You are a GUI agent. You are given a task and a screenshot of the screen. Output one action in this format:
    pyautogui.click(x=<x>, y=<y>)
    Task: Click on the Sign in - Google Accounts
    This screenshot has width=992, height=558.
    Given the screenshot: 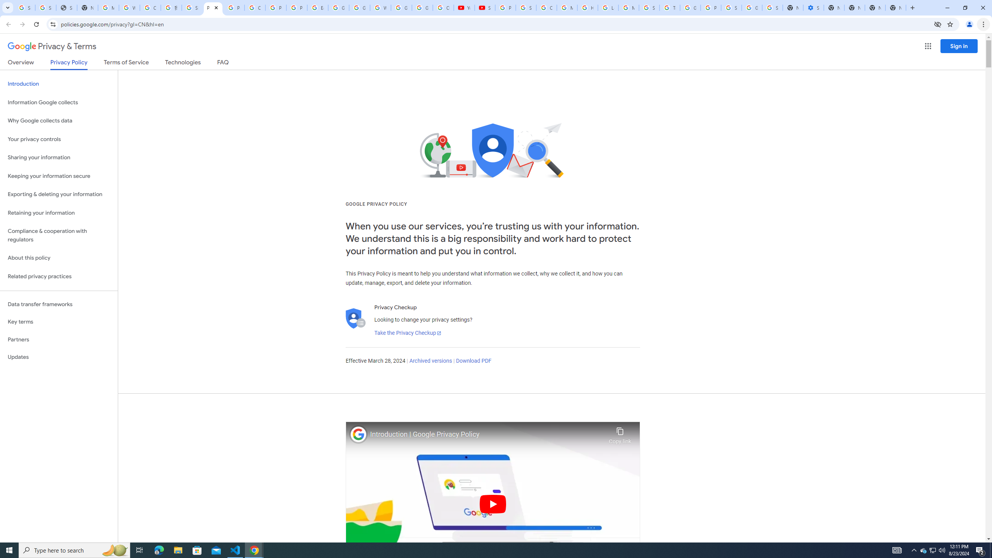 What is the action you would take?
    pyautogui.click(x=731, y=8)
    